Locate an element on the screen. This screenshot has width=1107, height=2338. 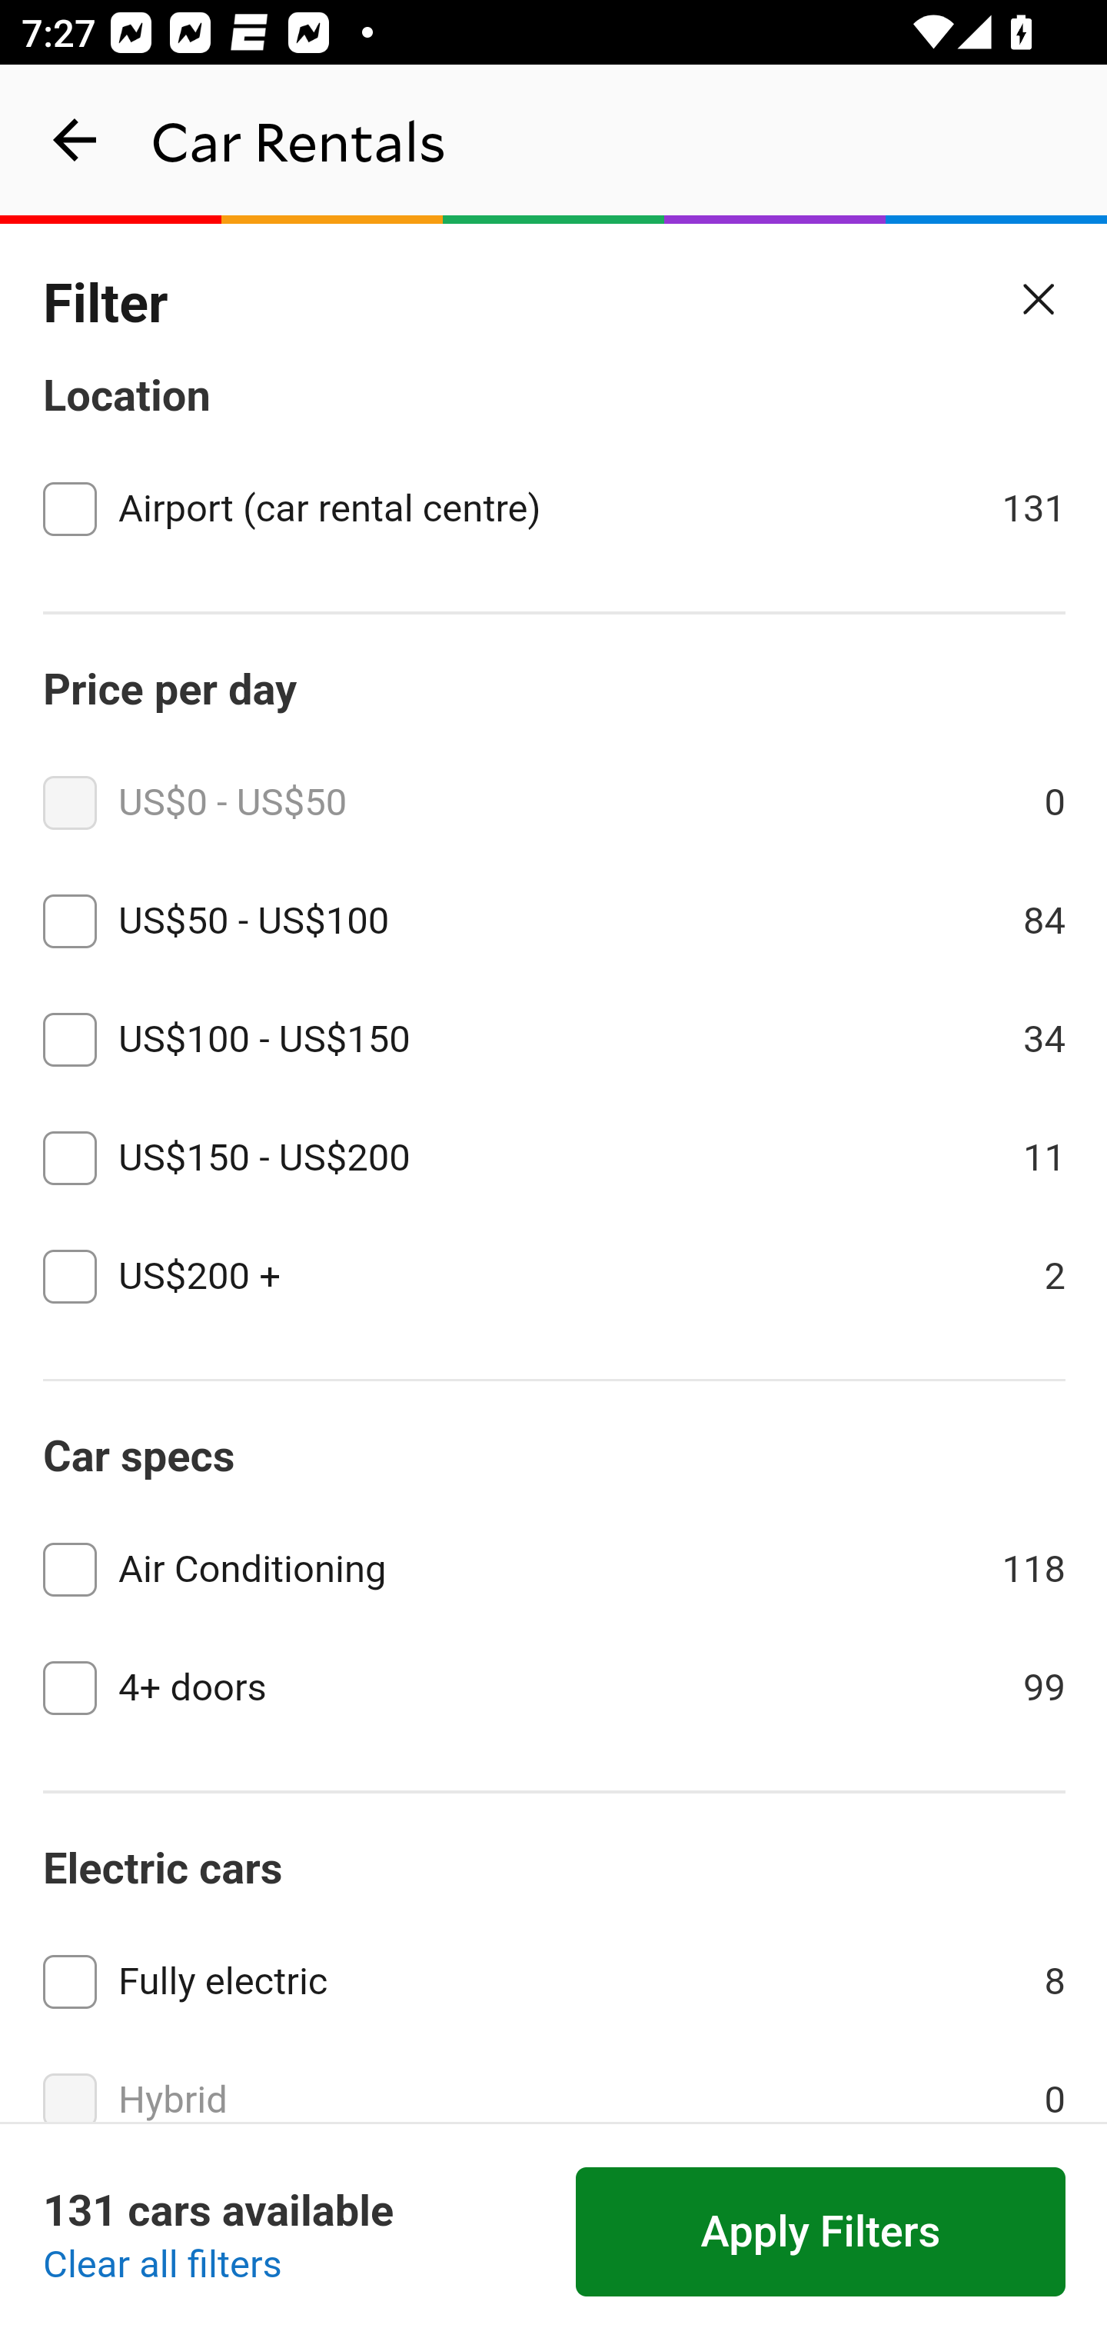
navigation_button is located at coordinates (75, 140).